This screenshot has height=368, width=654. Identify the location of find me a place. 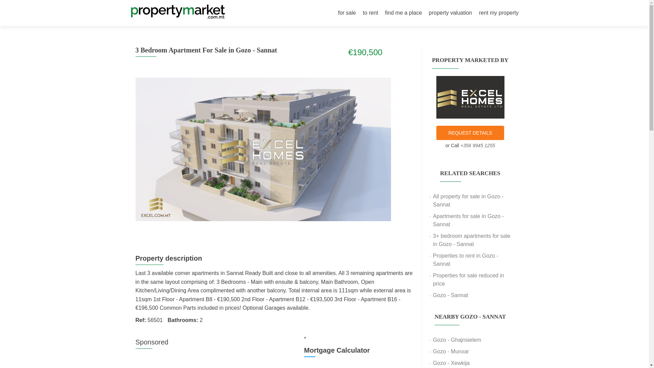
(403, 13).